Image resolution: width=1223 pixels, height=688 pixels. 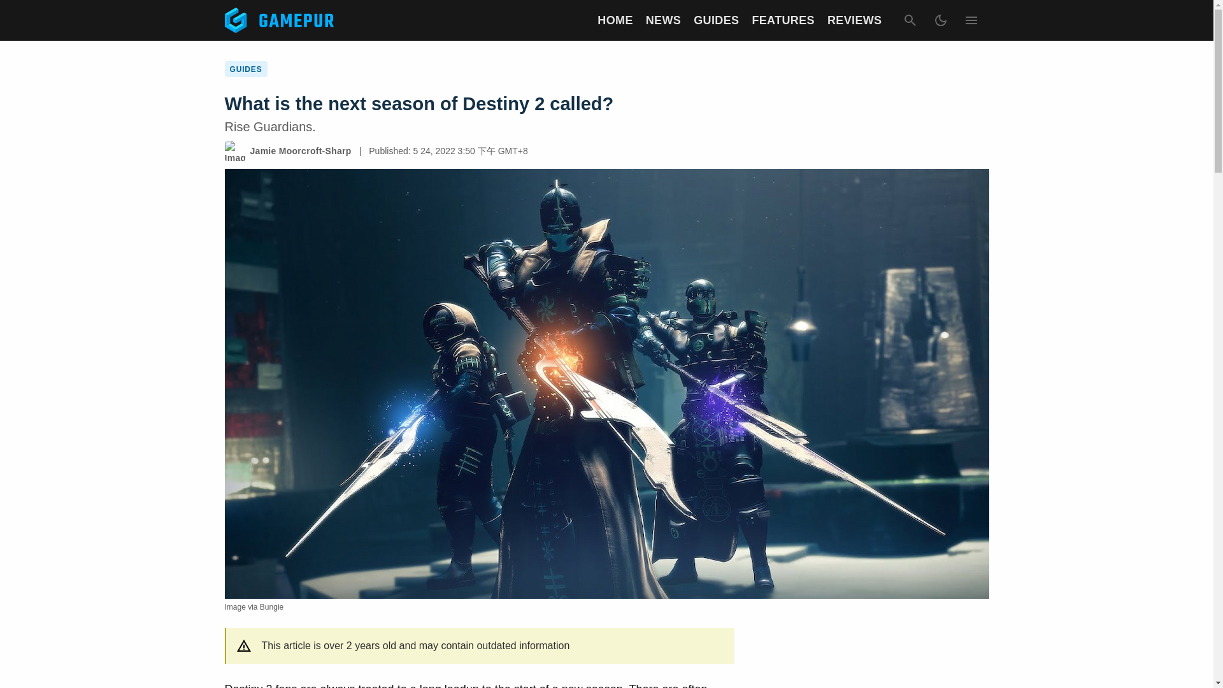 I want to click on Search, so click(x=909, y=20).